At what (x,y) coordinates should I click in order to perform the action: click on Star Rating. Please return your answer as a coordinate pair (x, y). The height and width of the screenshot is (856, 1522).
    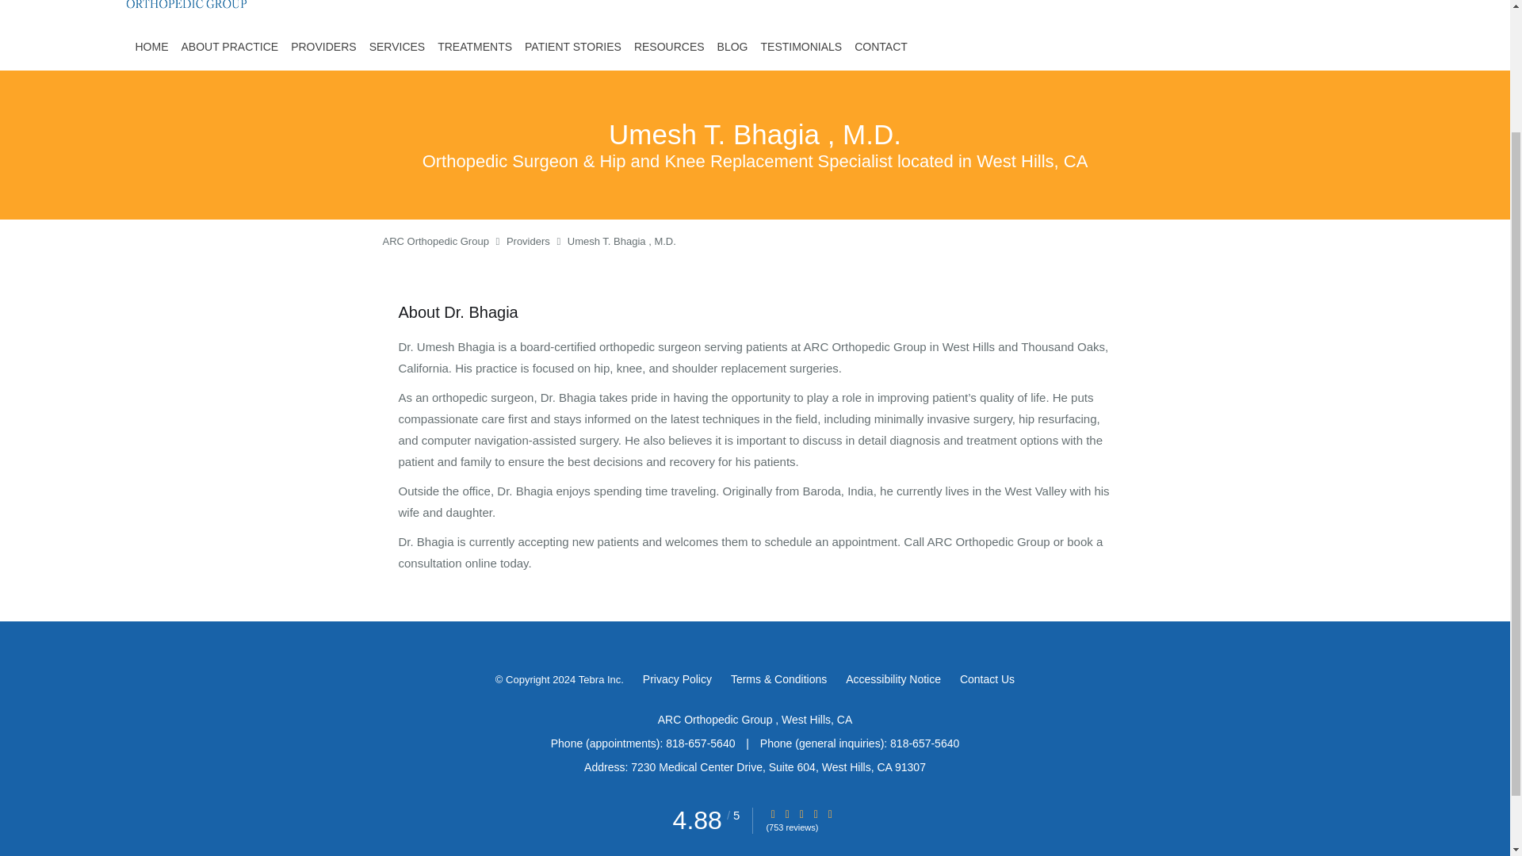
    Looking at the image, I should click on (830, 813).